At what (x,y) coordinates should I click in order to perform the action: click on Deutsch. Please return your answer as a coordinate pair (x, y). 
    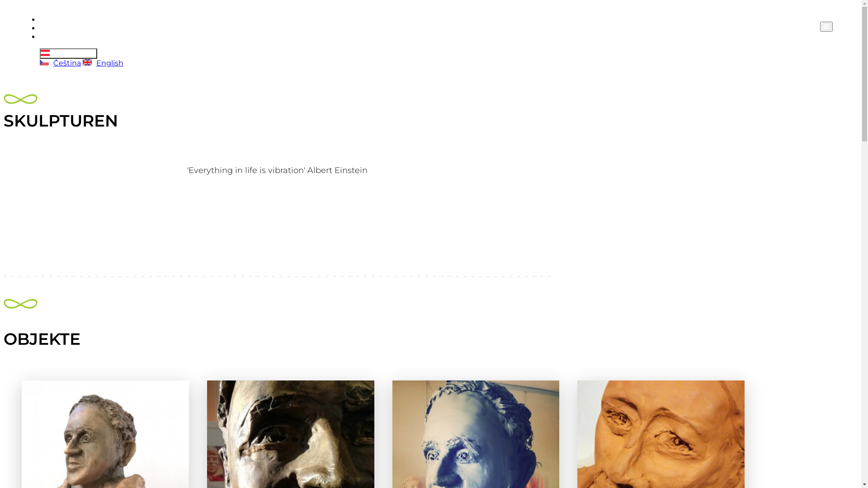
    Looking at the image, I should click on (69, 53).